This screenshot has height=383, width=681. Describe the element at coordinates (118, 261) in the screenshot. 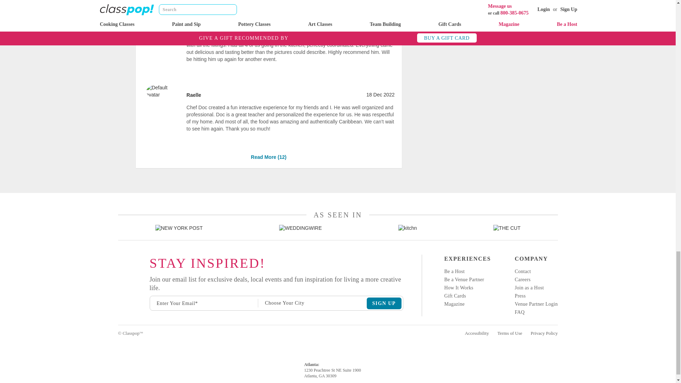

I see `Instagram` at that location.